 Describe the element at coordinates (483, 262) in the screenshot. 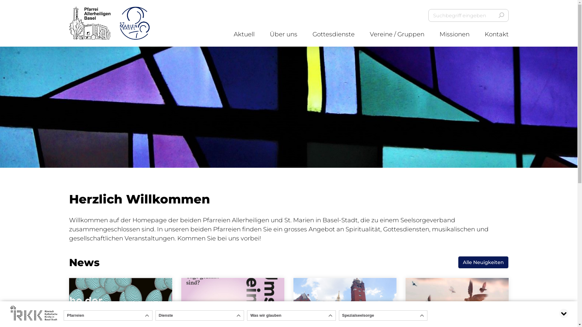

I see `Alle Neuigkeiten` at that location.